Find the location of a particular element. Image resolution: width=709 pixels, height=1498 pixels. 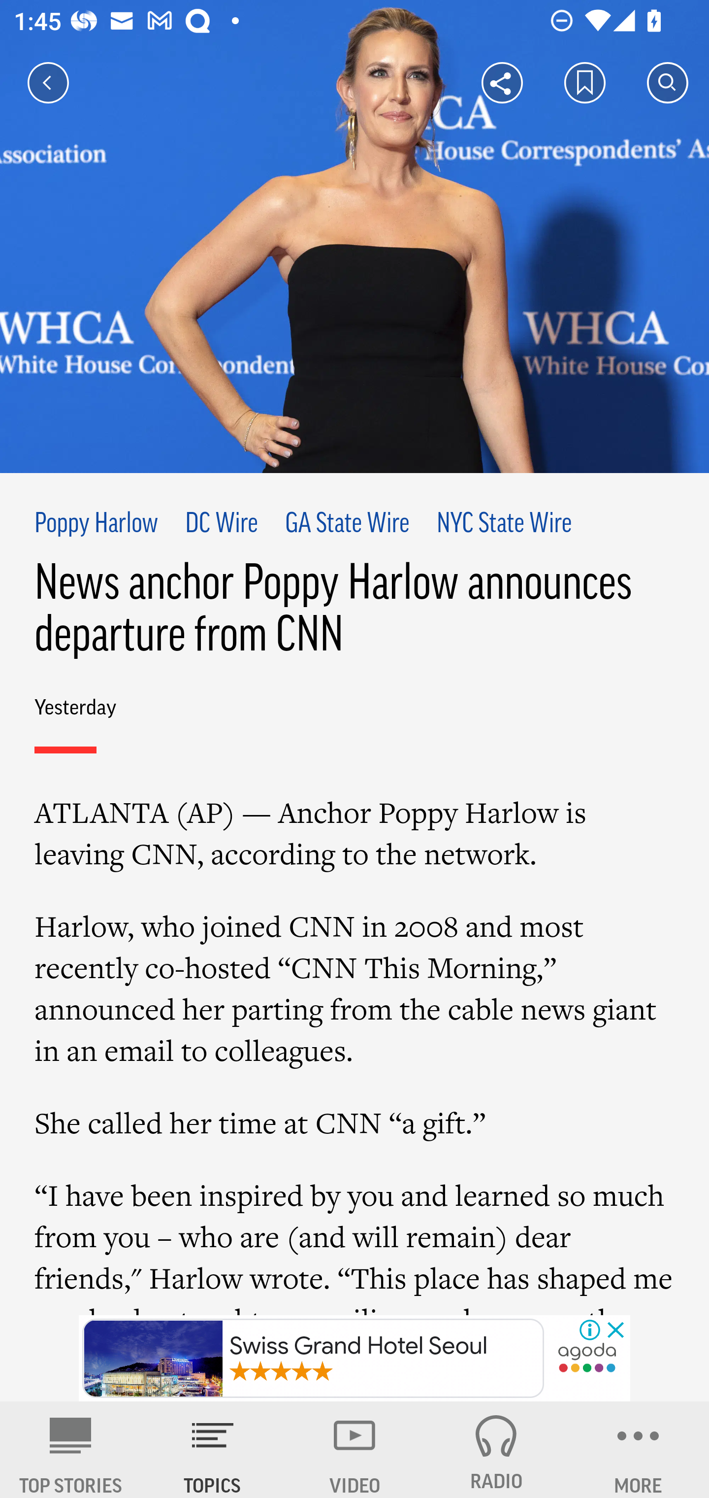

RADIO is located at coordinates (496, 1450).